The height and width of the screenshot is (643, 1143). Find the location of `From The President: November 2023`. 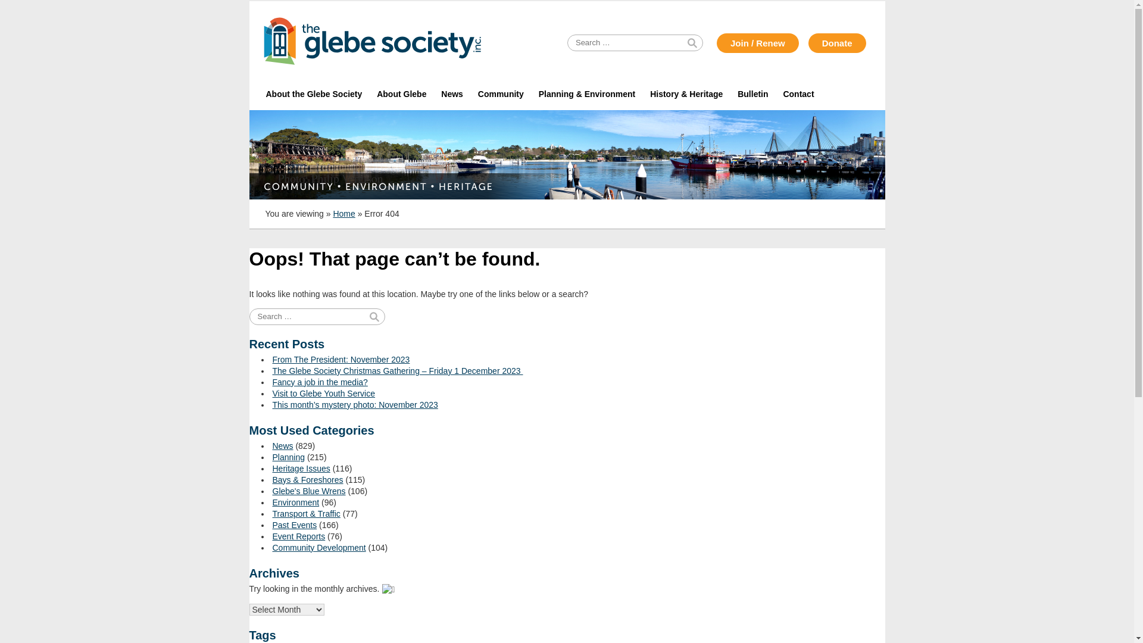

From The President: November 2023 is located at coordinates (342, 360).